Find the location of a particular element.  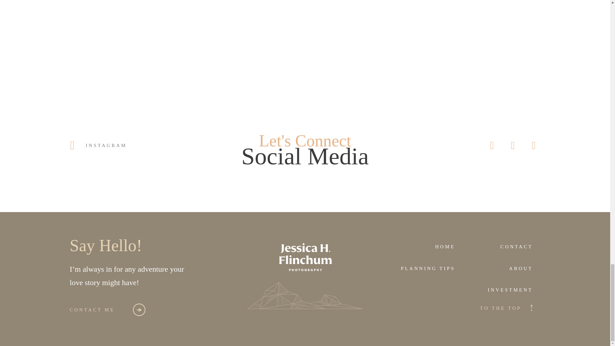

CONTACT ME is located at coordinates (92, 310).